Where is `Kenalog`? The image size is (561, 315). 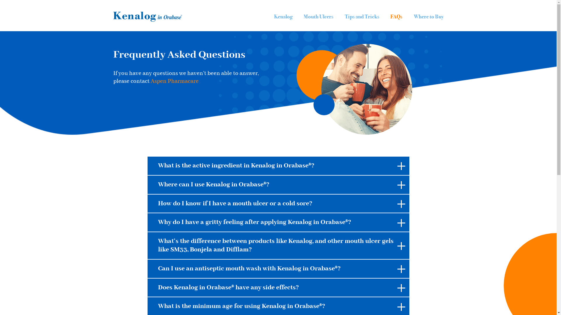
Kenalog is located at coordinates (283, 17).